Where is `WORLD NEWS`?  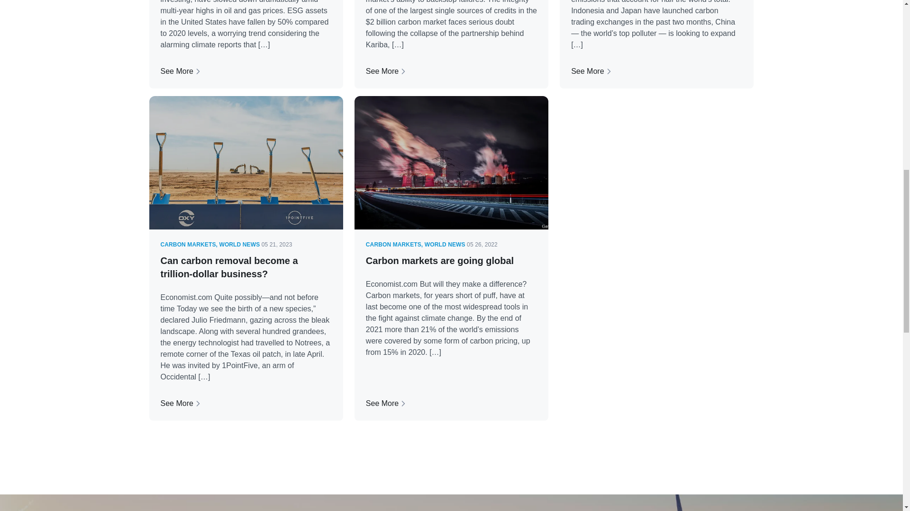
WORLD NEWS is located at coordinates (445, 244).